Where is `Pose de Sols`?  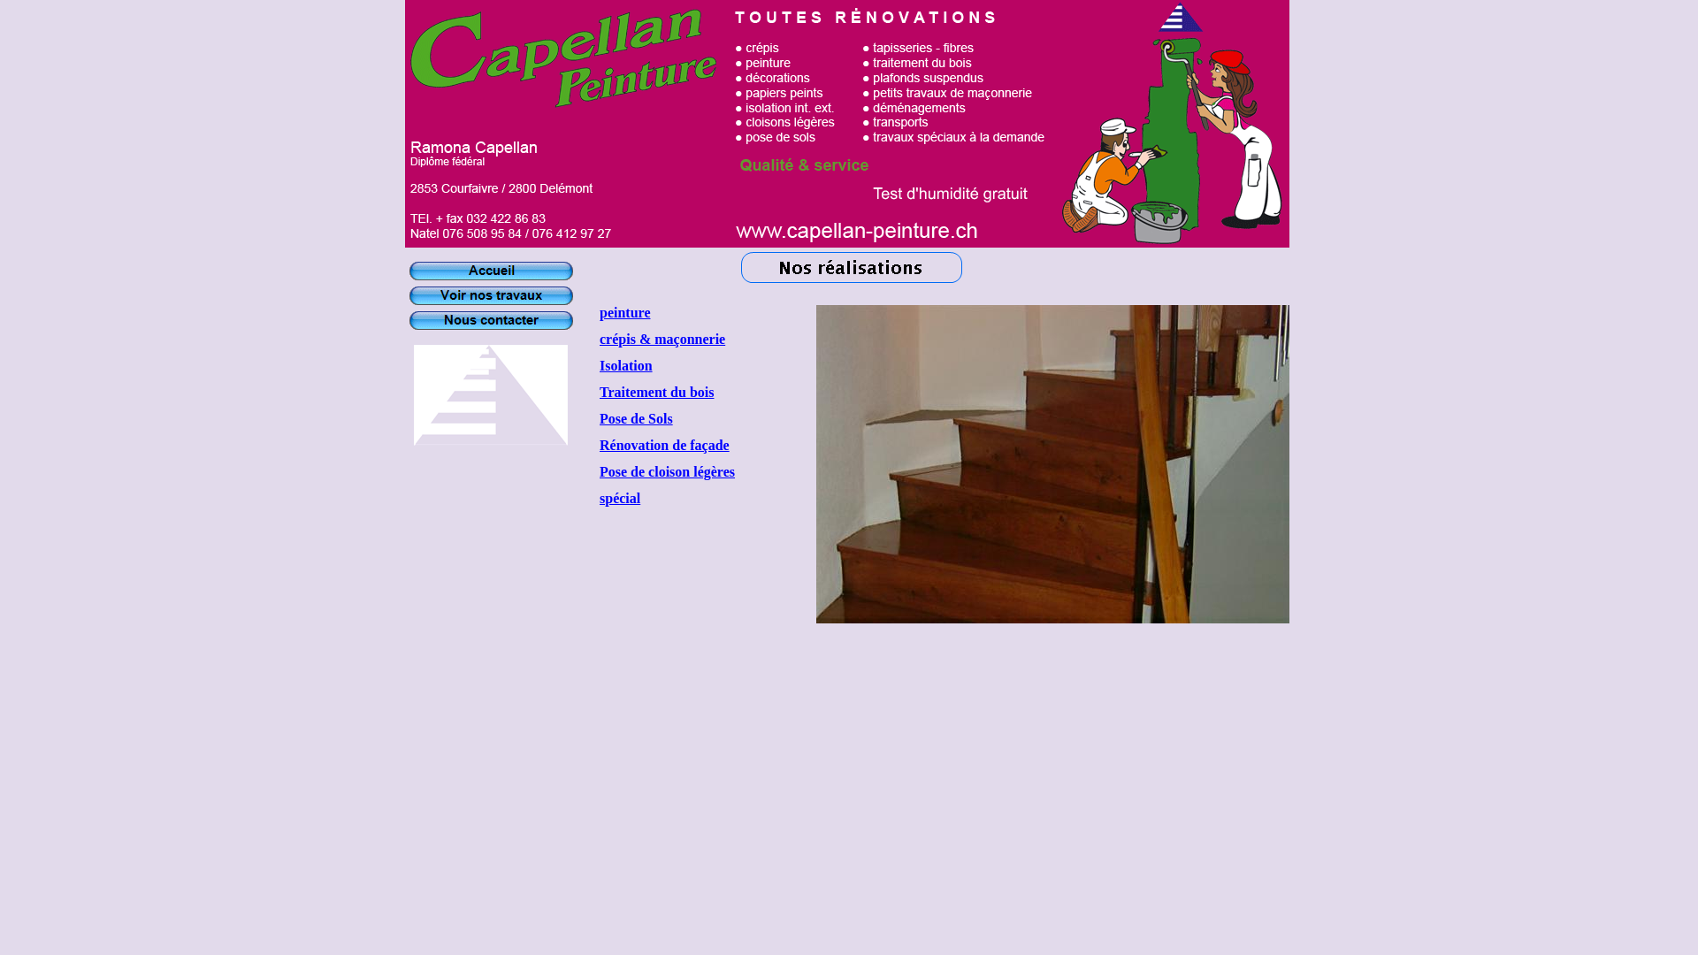
Pose de Sols is located at coordinates (637, 419).